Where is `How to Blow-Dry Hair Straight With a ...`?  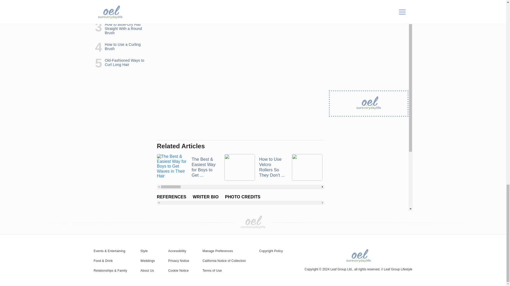 How to Blow-Dry Hair Straight With a ... is located at coordinates (322, 167).